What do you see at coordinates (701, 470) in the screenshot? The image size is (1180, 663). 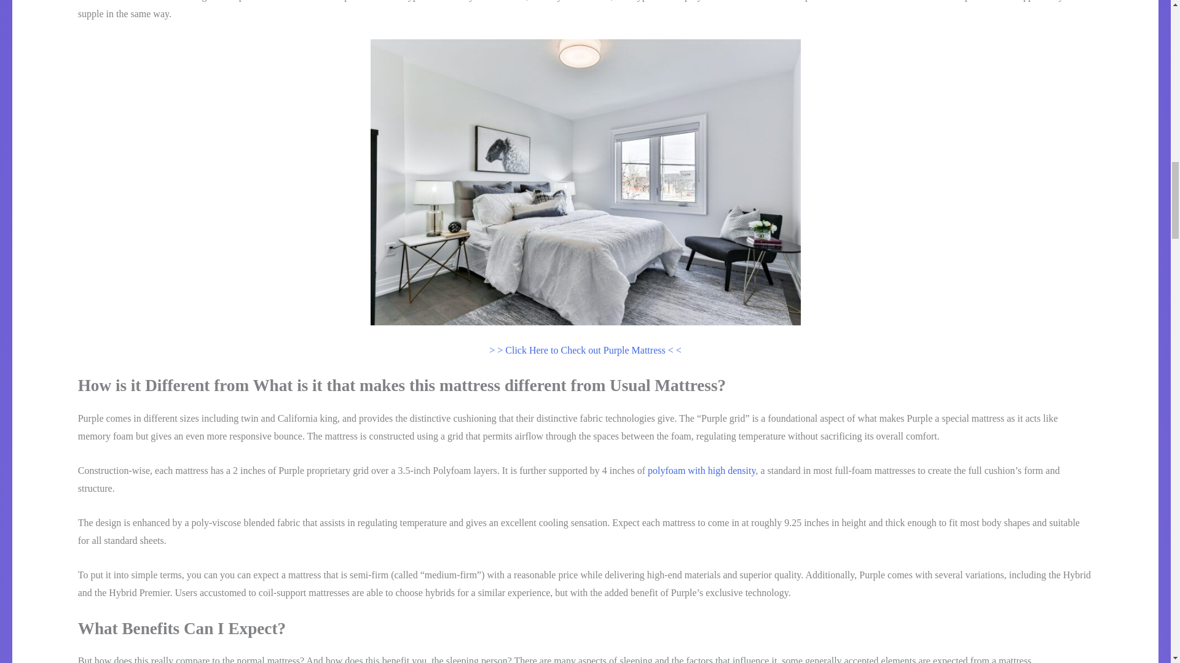 I see `polyfoam with high density` at bounding box center [701, 470].